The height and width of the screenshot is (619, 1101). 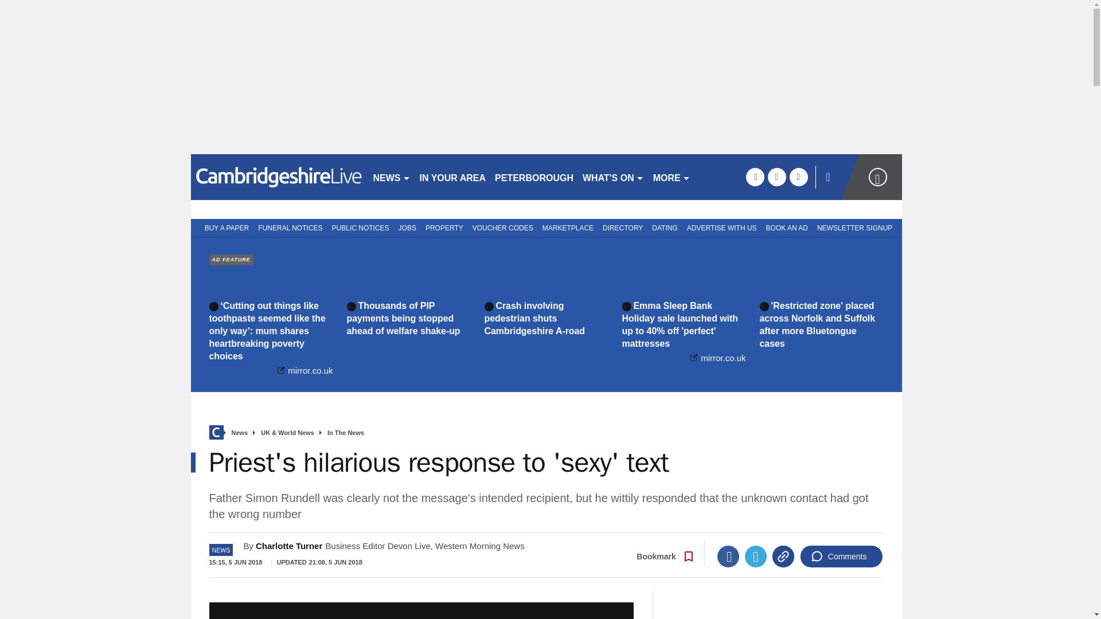 I want to click on Twitter, so click(x=756, y=556).